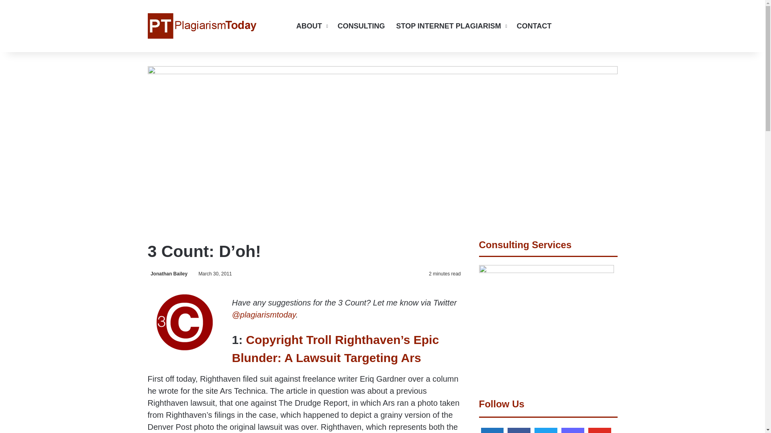 The height and width of the screenshot is (433, 771). I want to click on Mastodon, so click(599, 26).